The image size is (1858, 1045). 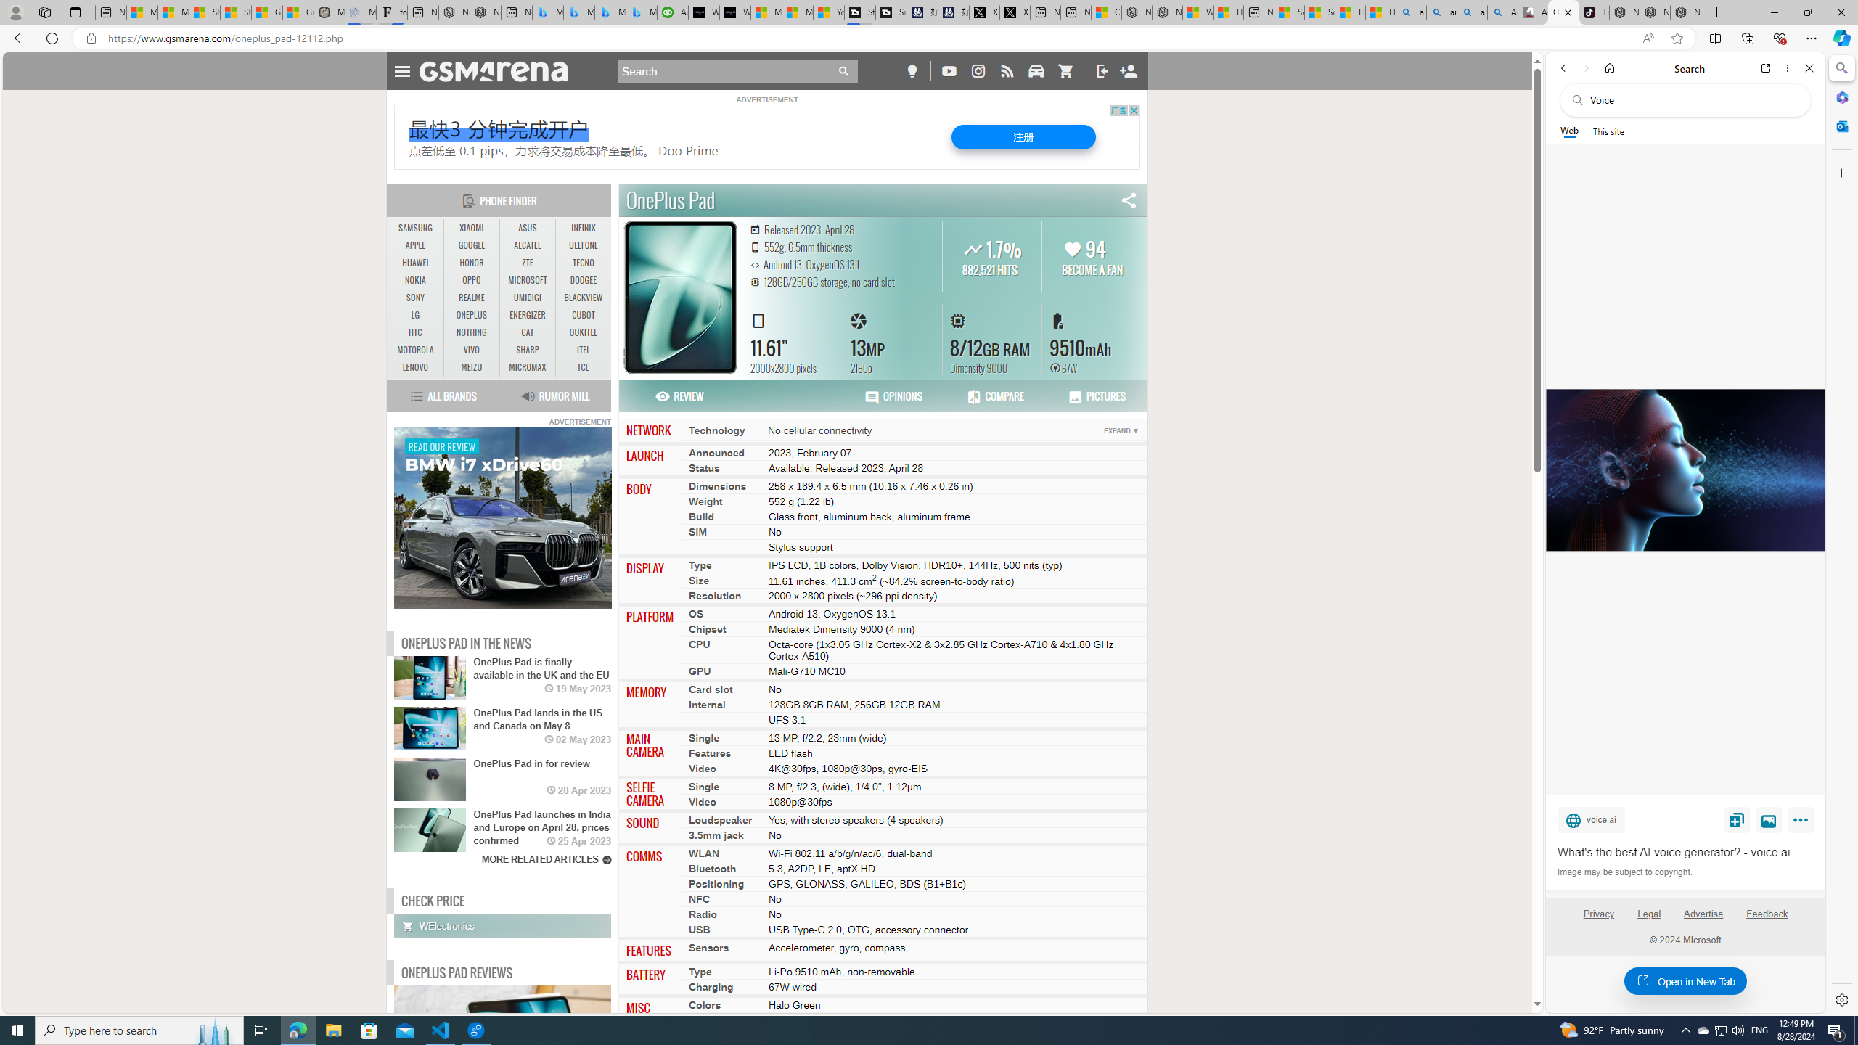 What do you see at coordinates (527, 280) in the screenshot?
I see `MICROSOFT` at bounding box center [527, 280].